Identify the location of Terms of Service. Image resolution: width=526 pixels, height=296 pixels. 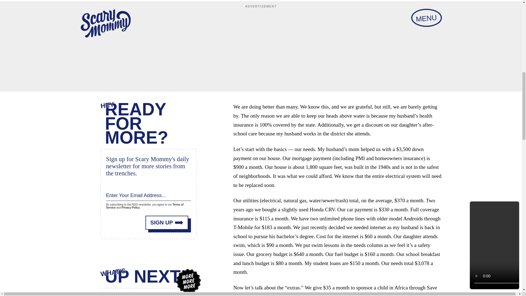
(145, 206).